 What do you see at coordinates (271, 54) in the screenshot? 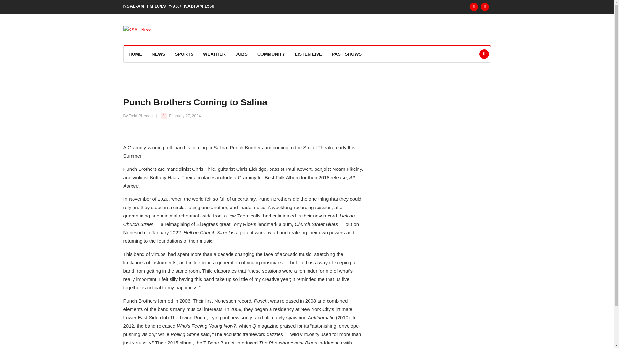
I see `COMMUNITY` at bounding box center [271, 54].